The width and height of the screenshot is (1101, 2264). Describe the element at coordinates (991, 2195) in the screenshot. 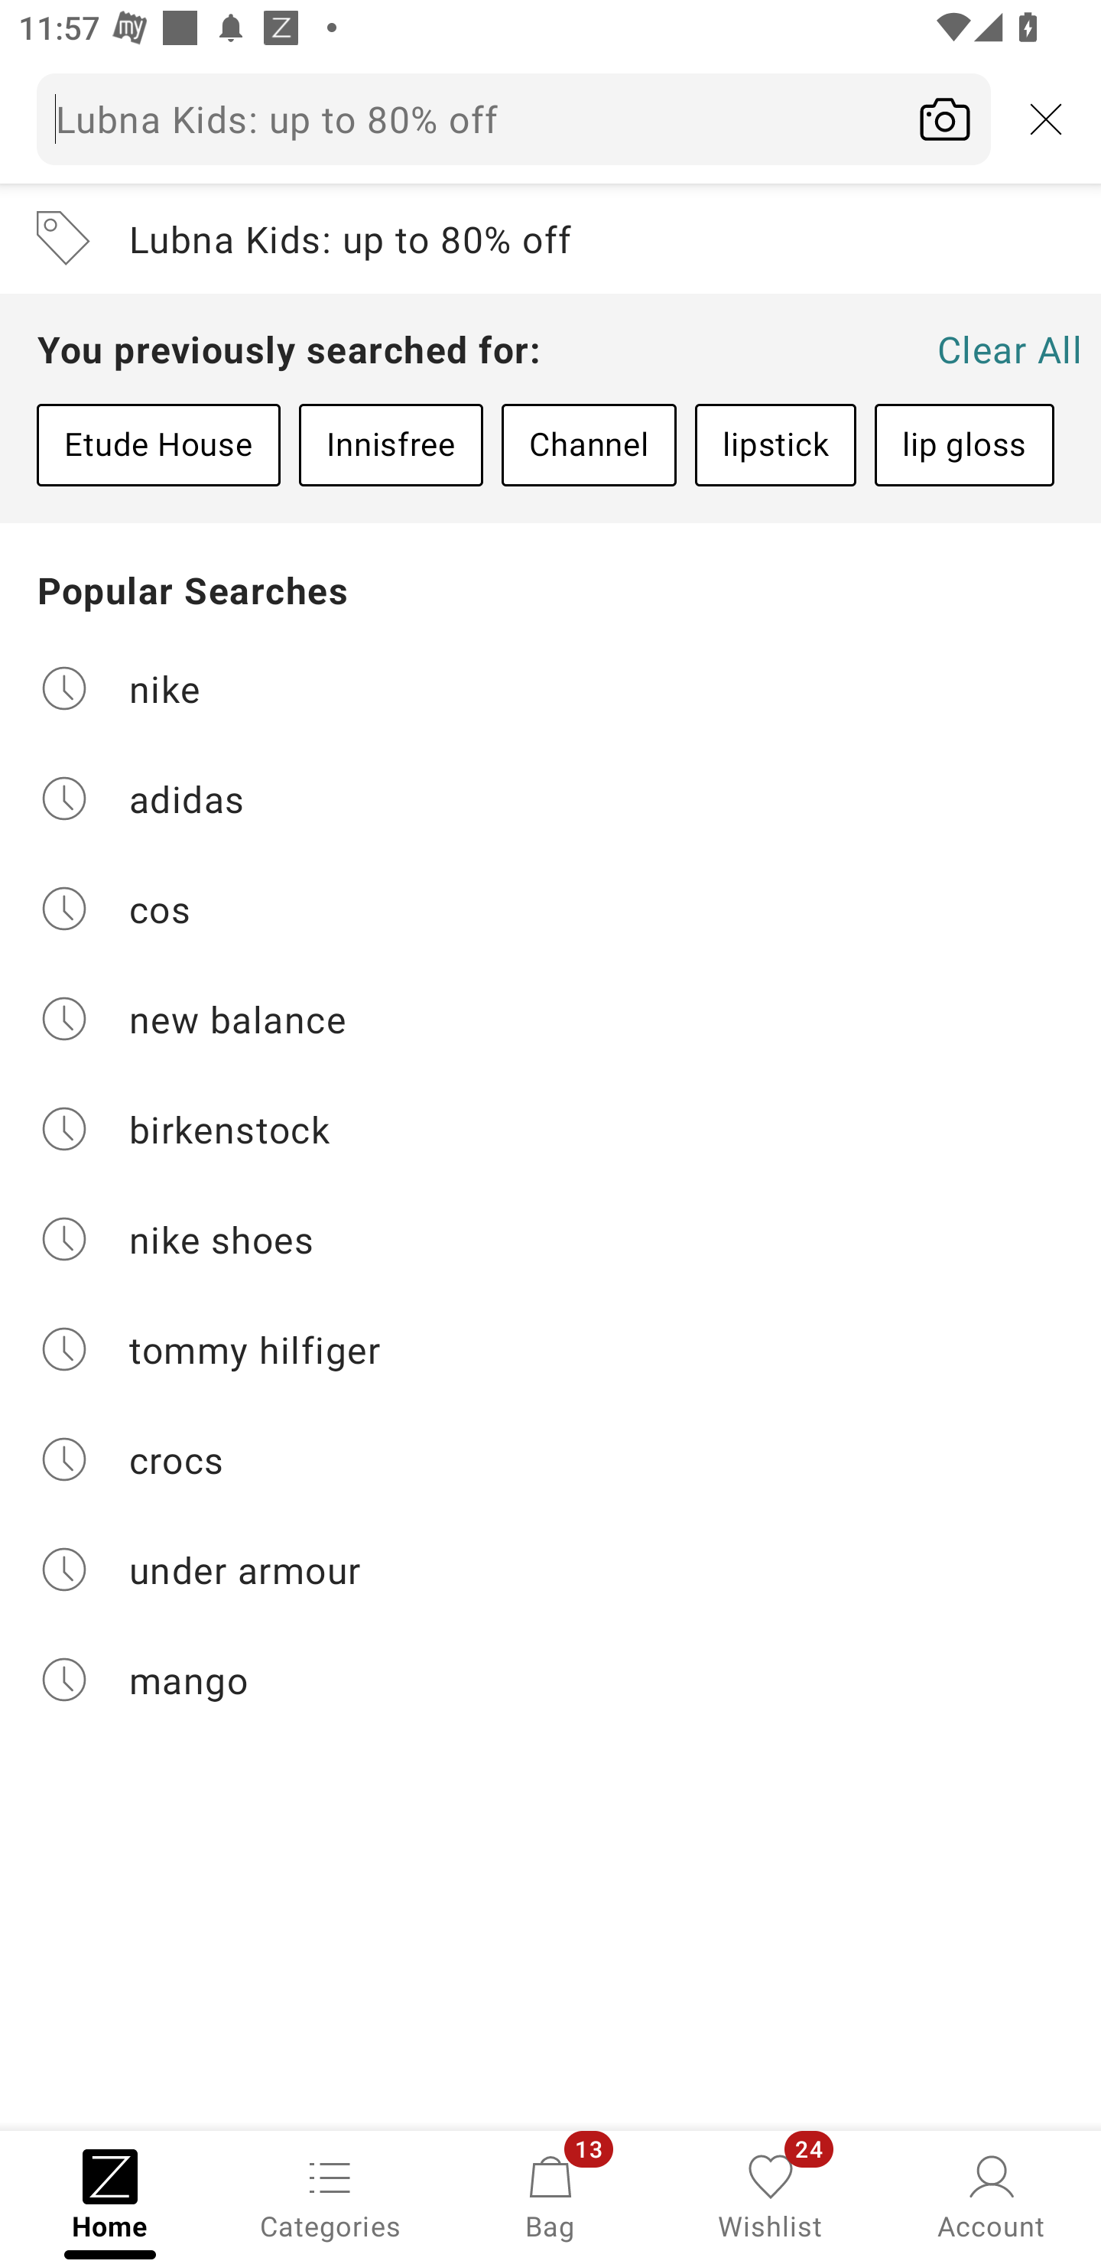

I see `Account` at that location.